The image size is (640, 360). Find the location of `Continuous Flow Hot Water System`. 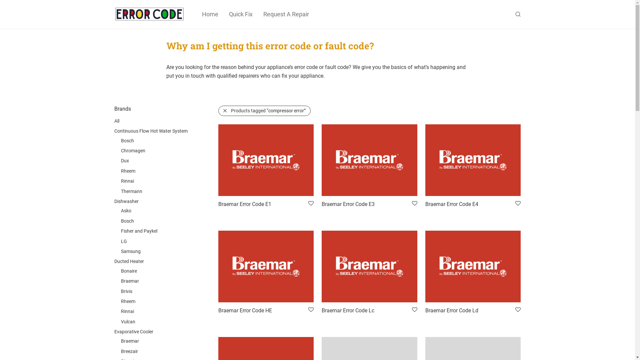

Continuous Flow Hot Water System is located at coordinates (151, 131).